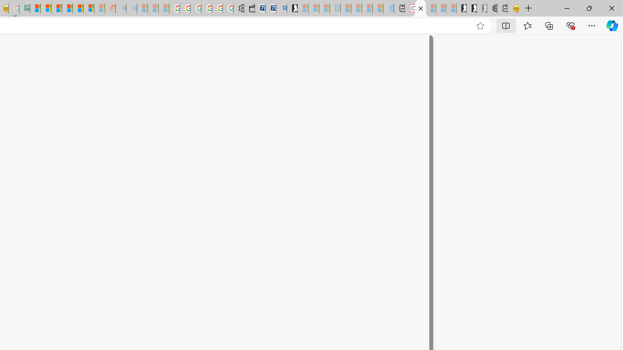 The width and height of the screenshot is (623, 350). What do you see at coordinates (421, 8) in the screenshot?
I see `Close tab` at bounding box center [421, 8].